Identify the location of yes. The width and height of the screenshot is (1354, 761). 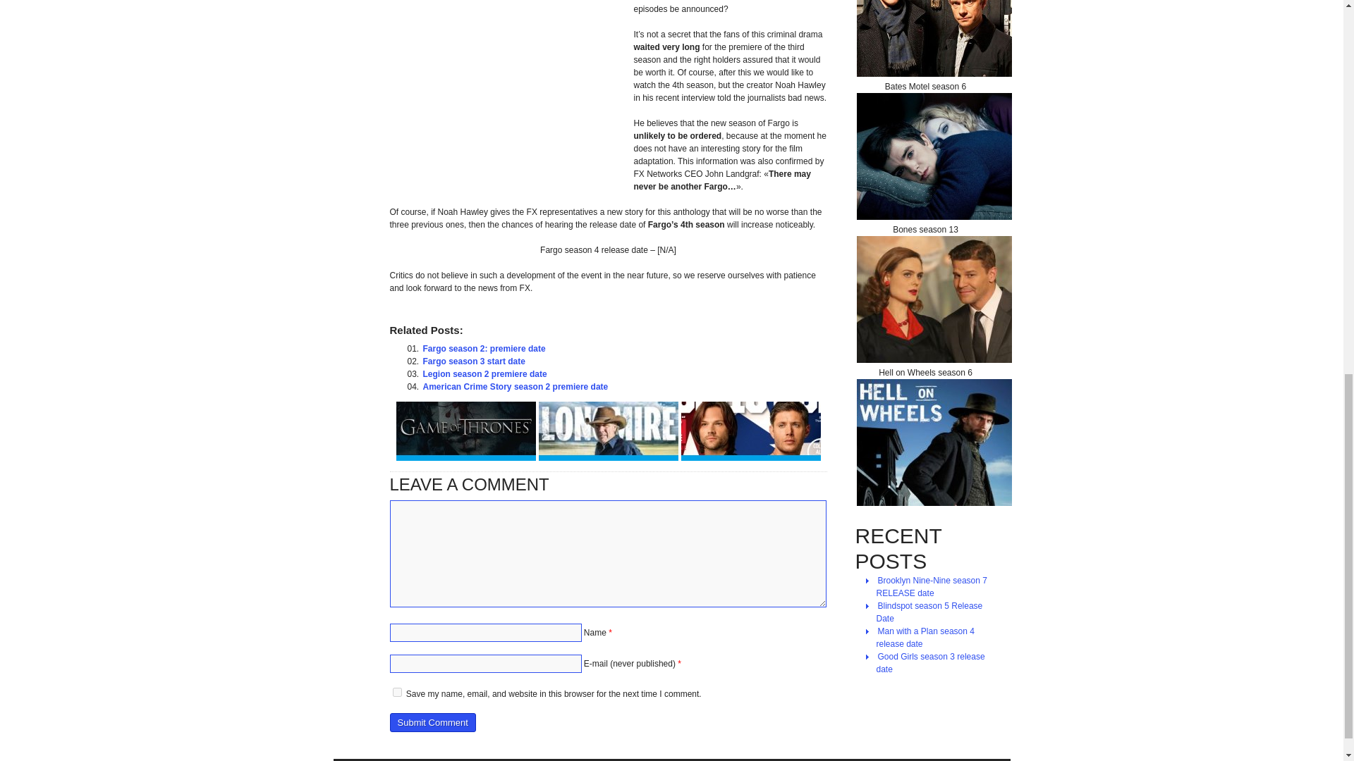
(396, 692).